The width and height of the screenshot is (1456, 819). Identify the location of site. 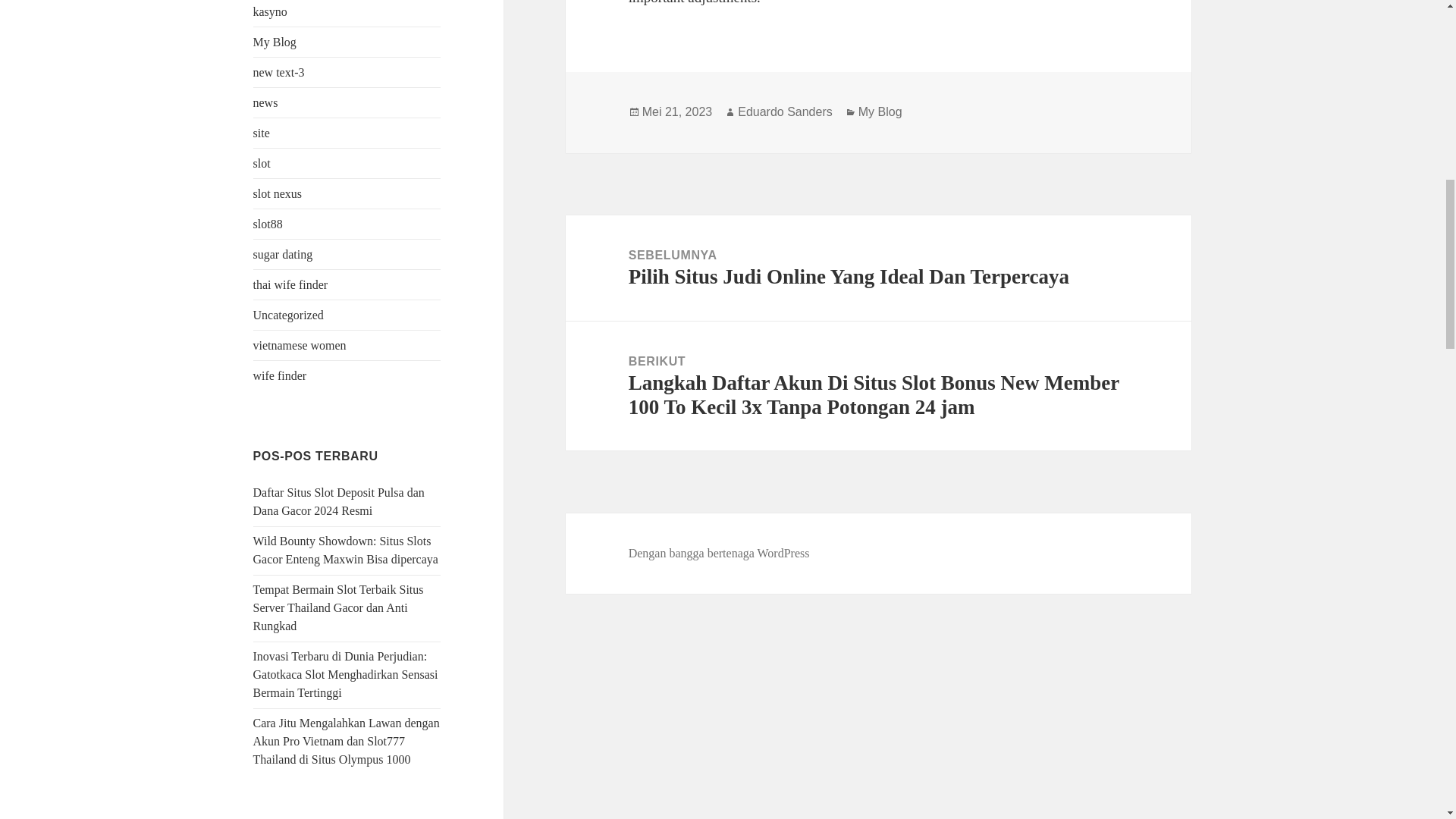
(261, 133).